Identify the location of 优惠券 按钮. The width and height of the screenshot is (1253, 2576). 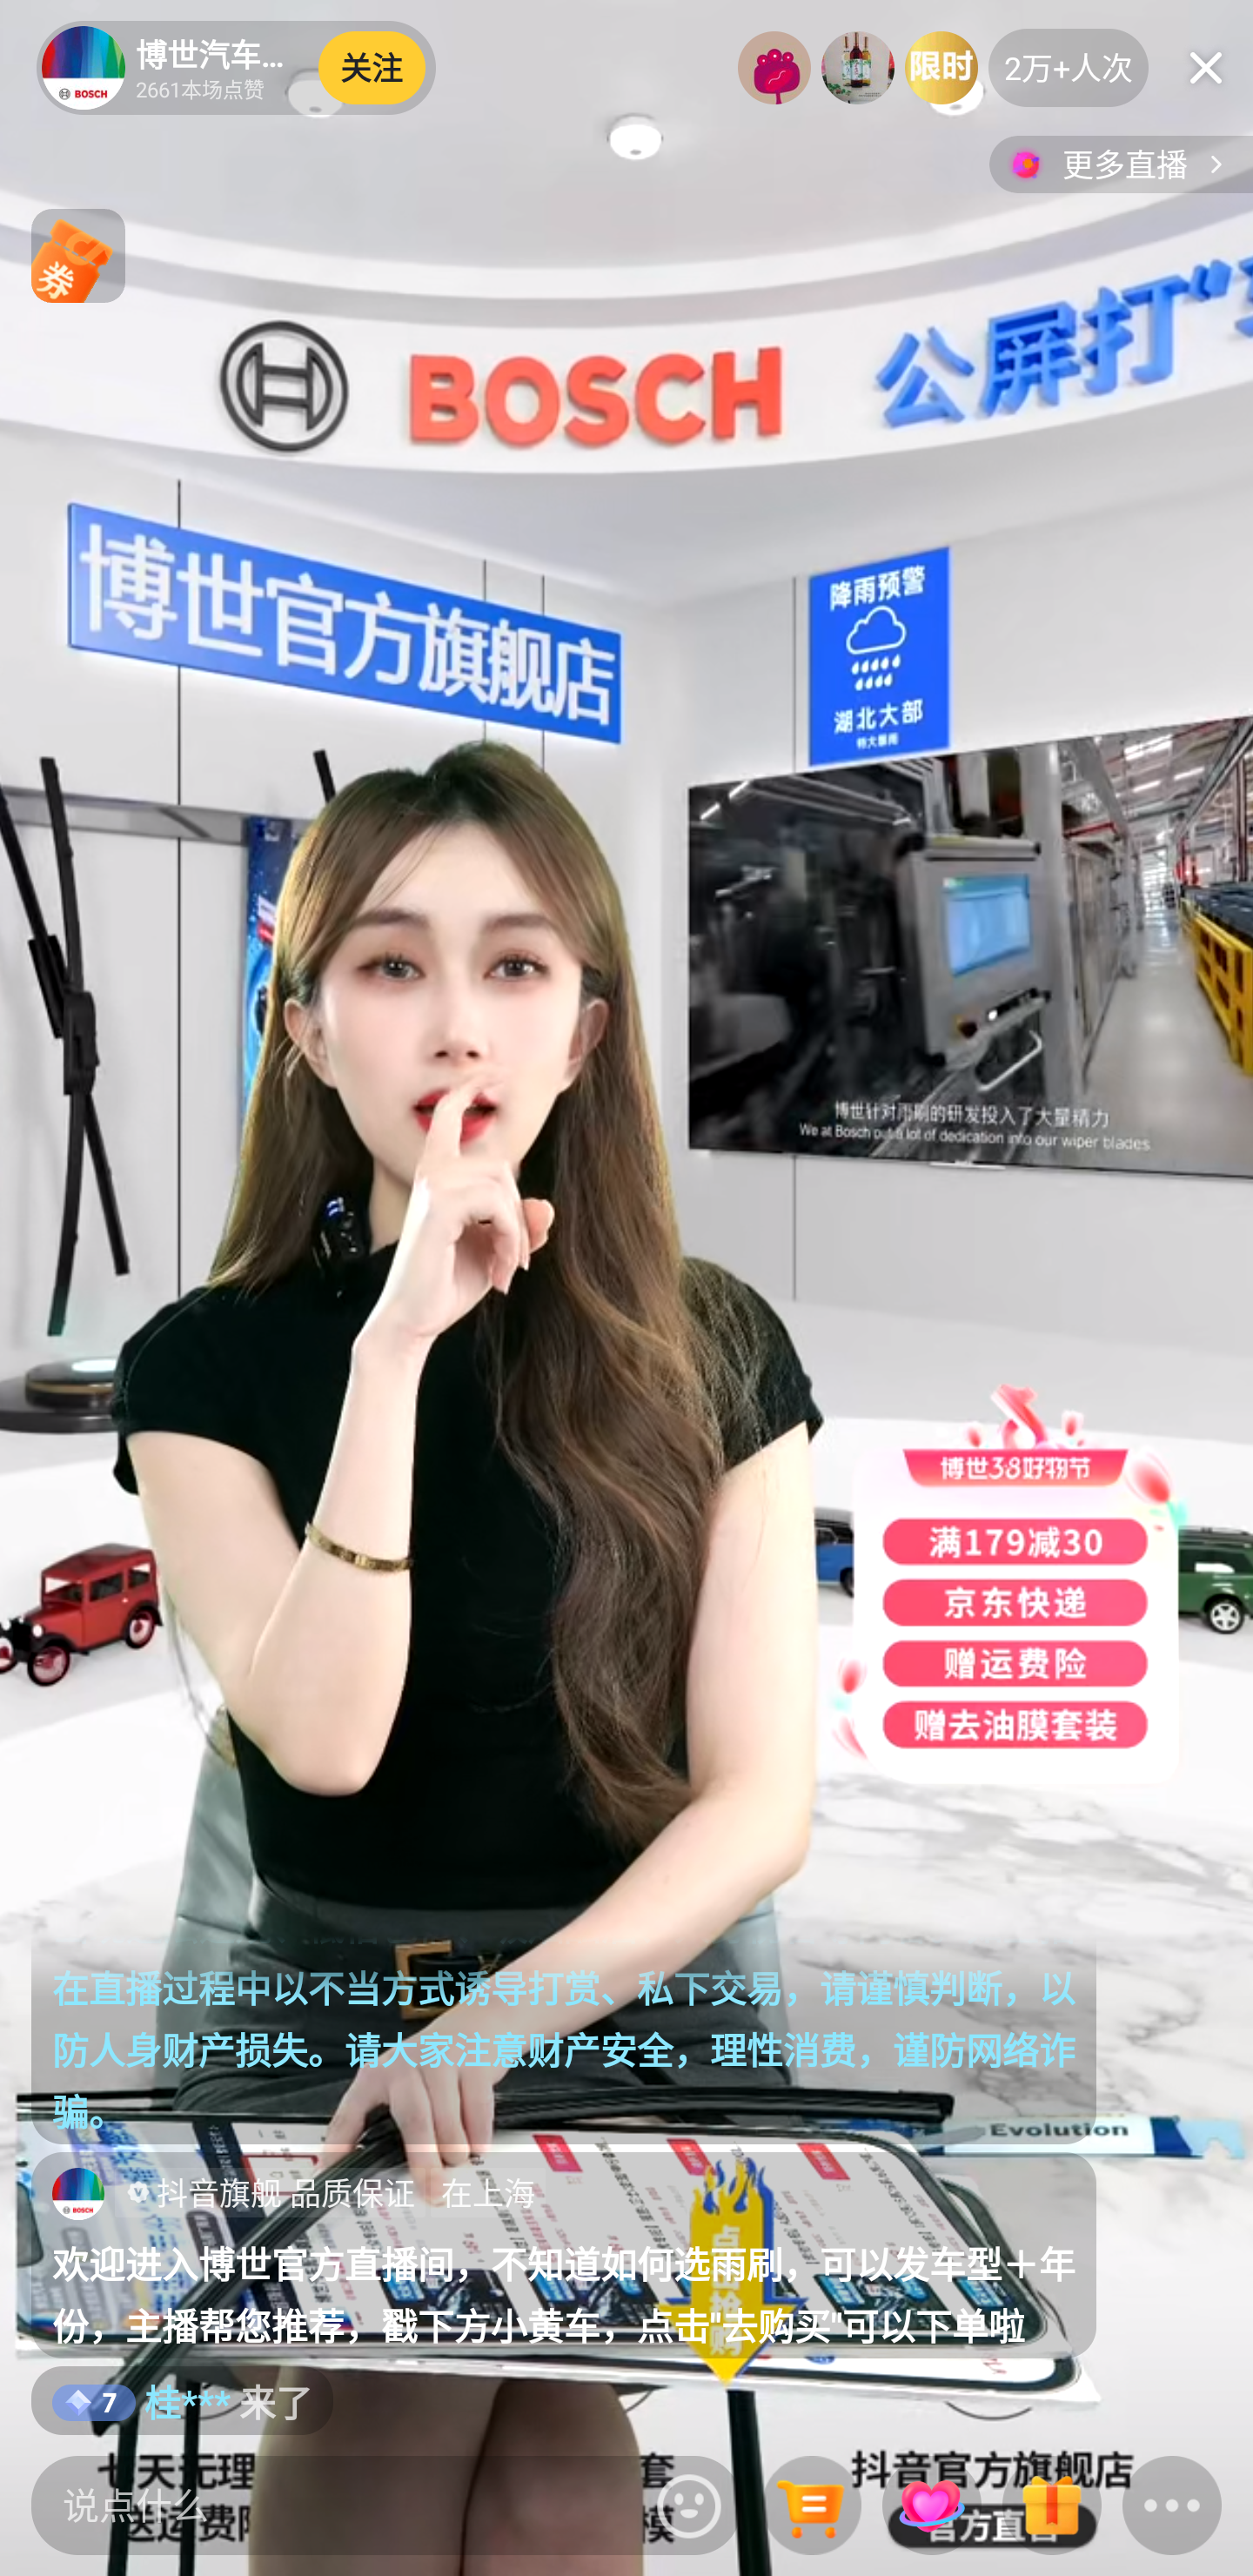
(78, 256).